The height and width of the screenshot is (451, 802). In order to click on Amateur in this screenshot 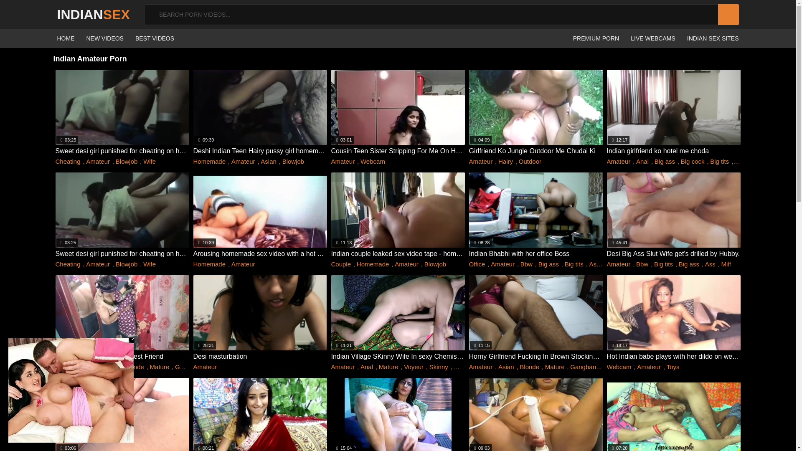, I will do `click(98, 161)`.